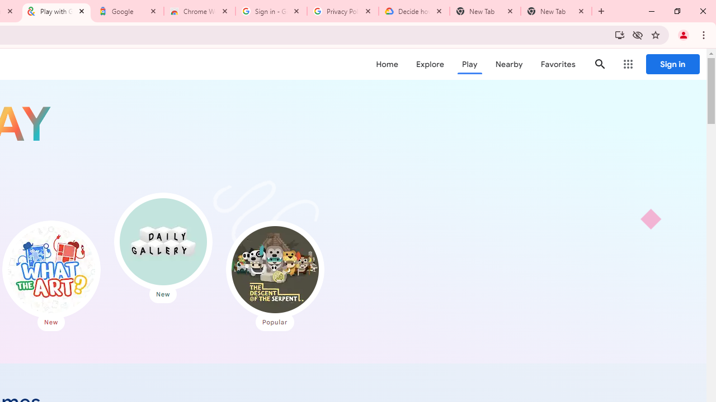  What do you see at coordinates (275, 269) in the screenshot?
I see `The Descent of the Serpent` at bounding box center [275, 269].